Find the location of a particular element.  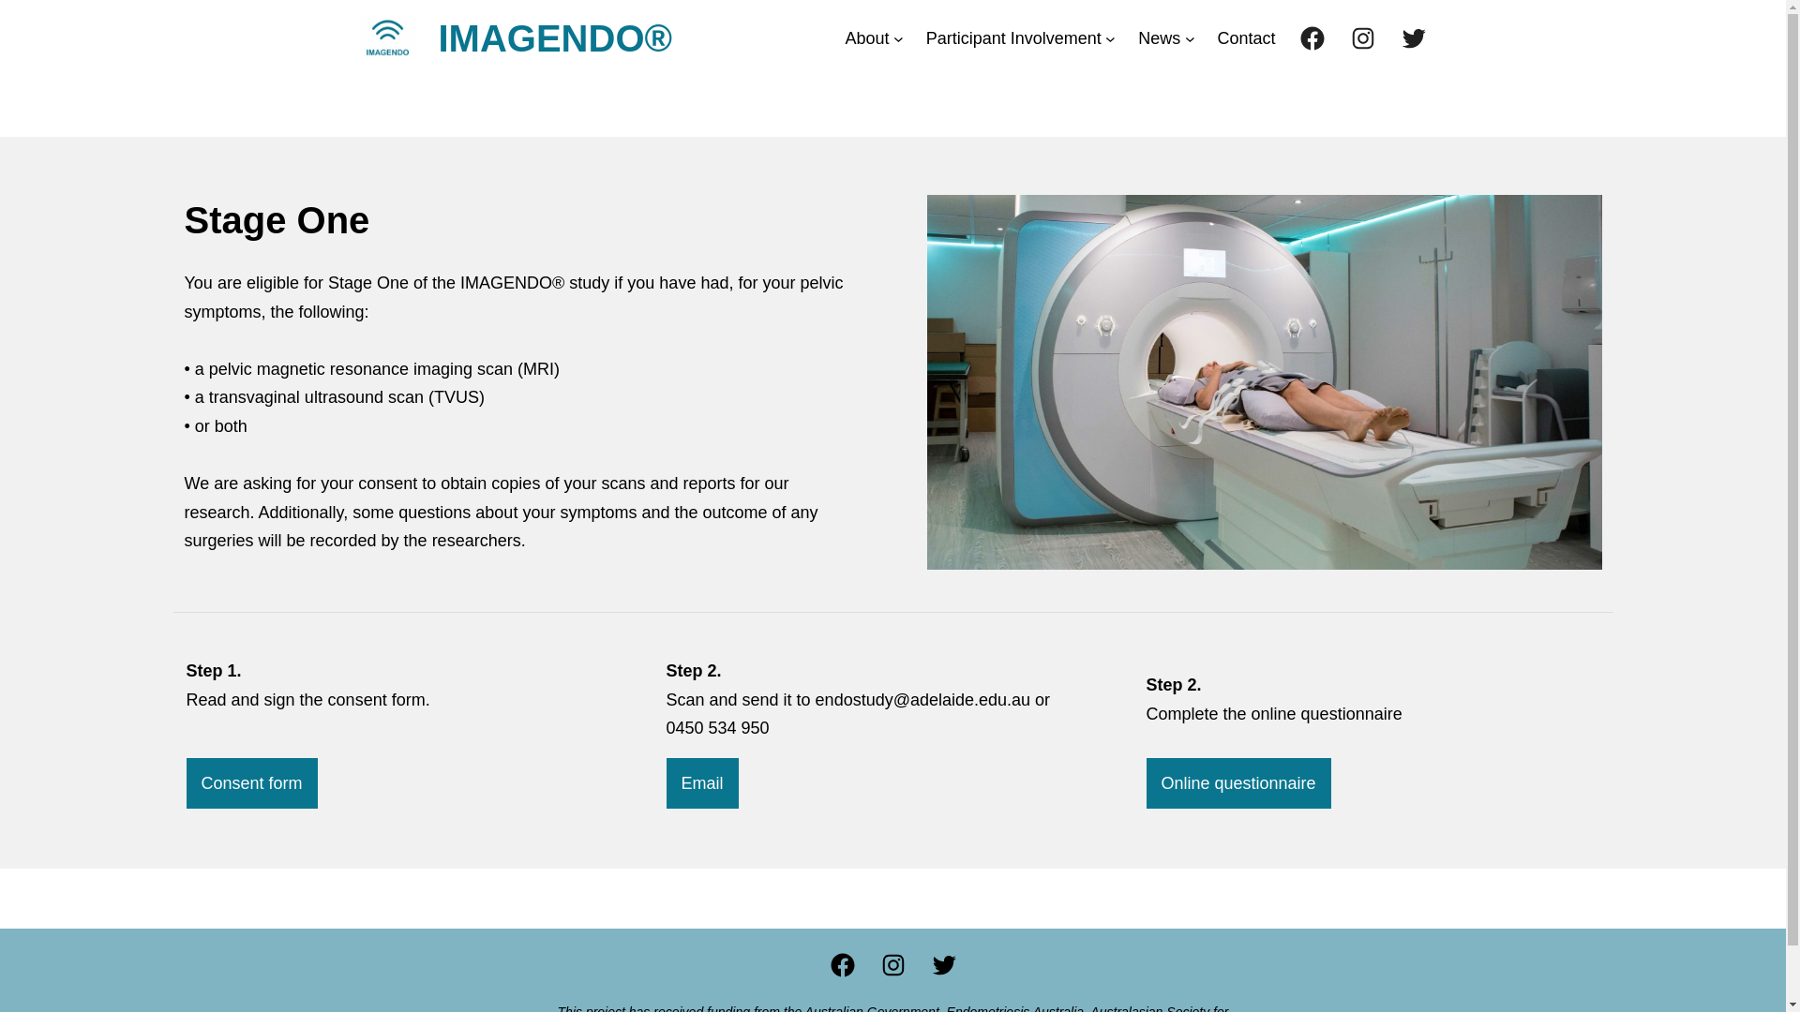

Instagram is located at coordinates (893, 965).